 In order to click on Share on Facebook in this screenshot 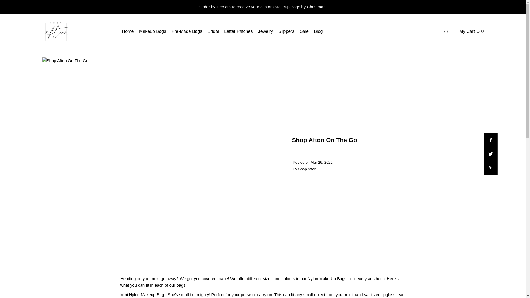, I will do `click(491, 140)`.